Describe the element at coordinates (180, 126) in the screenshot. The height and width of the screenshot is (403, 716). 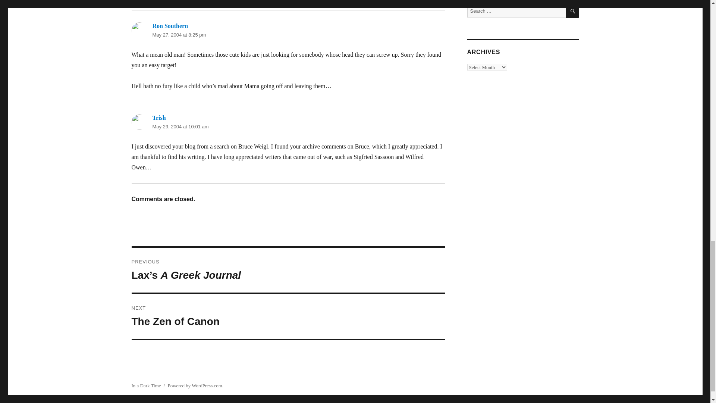
I see `May 27, 2004 at 8:25 pm` at that location.